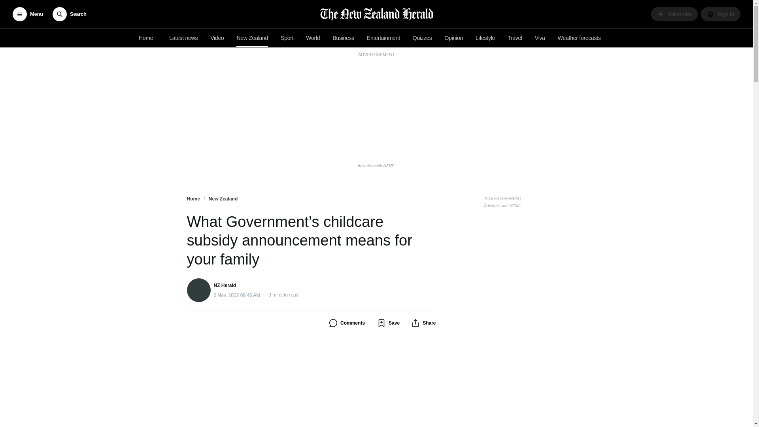 The image size is (759, 427). What do you see at coordinates (540, 38) in the screenshot?
I see `Home` at bounding box center [540, 38].